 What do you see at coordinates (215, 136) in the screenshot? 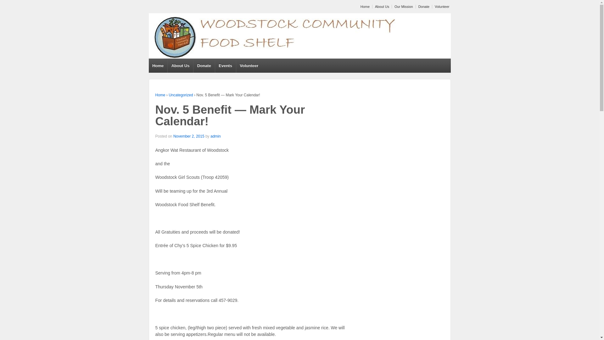
I see `View all posts by admin` at bounding box center [215, 136].